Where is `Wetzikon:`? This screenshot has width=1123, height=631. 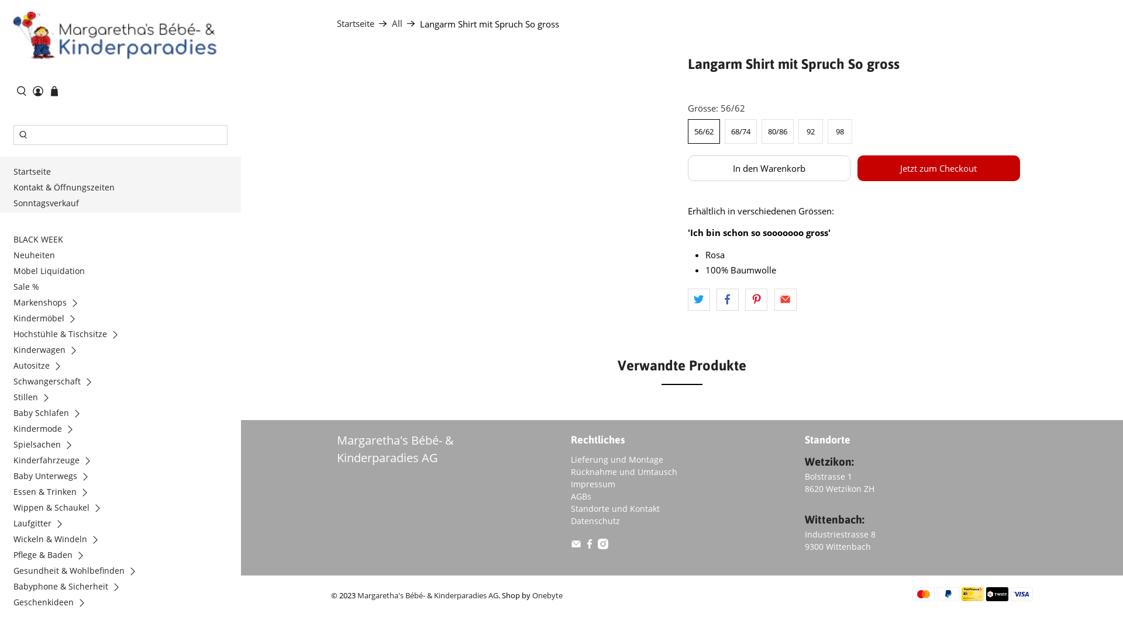
Wetzikon: is located at coordinates (829, 462).